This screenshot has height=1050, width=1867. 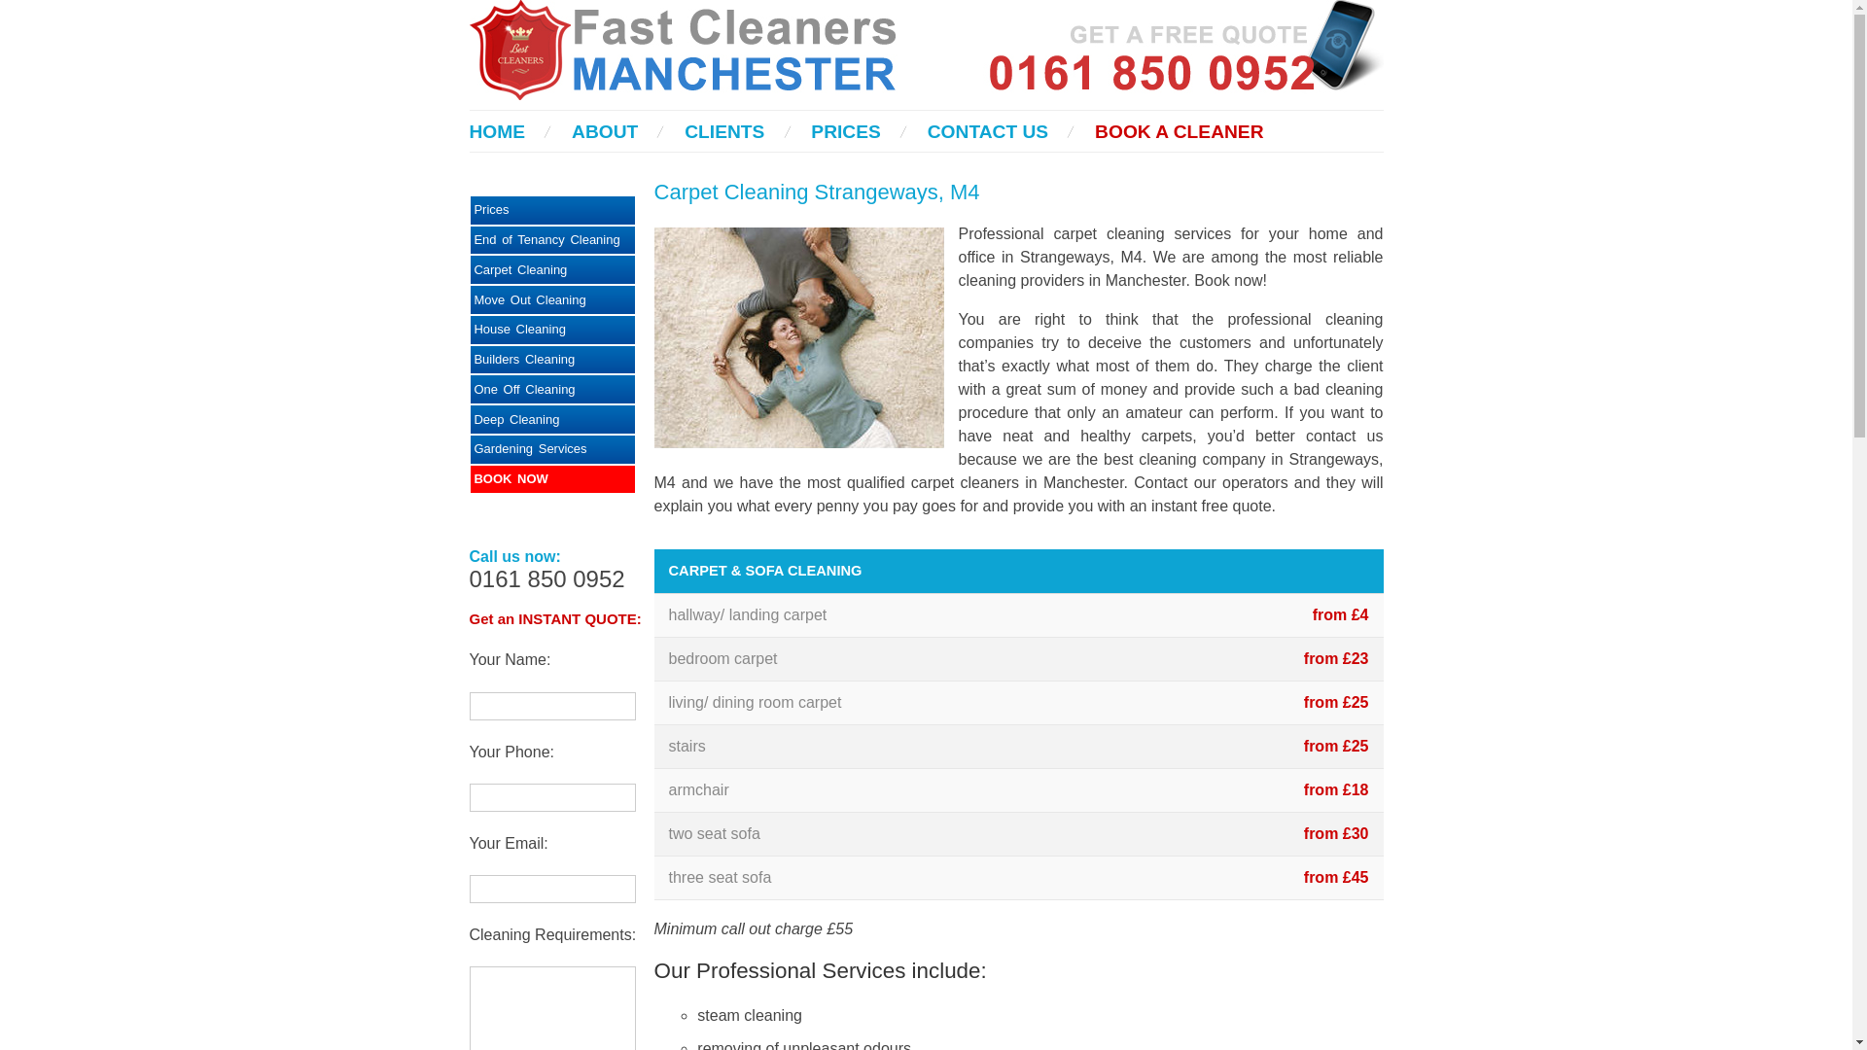 What do you see at coordinates (552, 269) in the screenshot?
I see `Carpet Cleaning Service` at bounding box center [552, 269].